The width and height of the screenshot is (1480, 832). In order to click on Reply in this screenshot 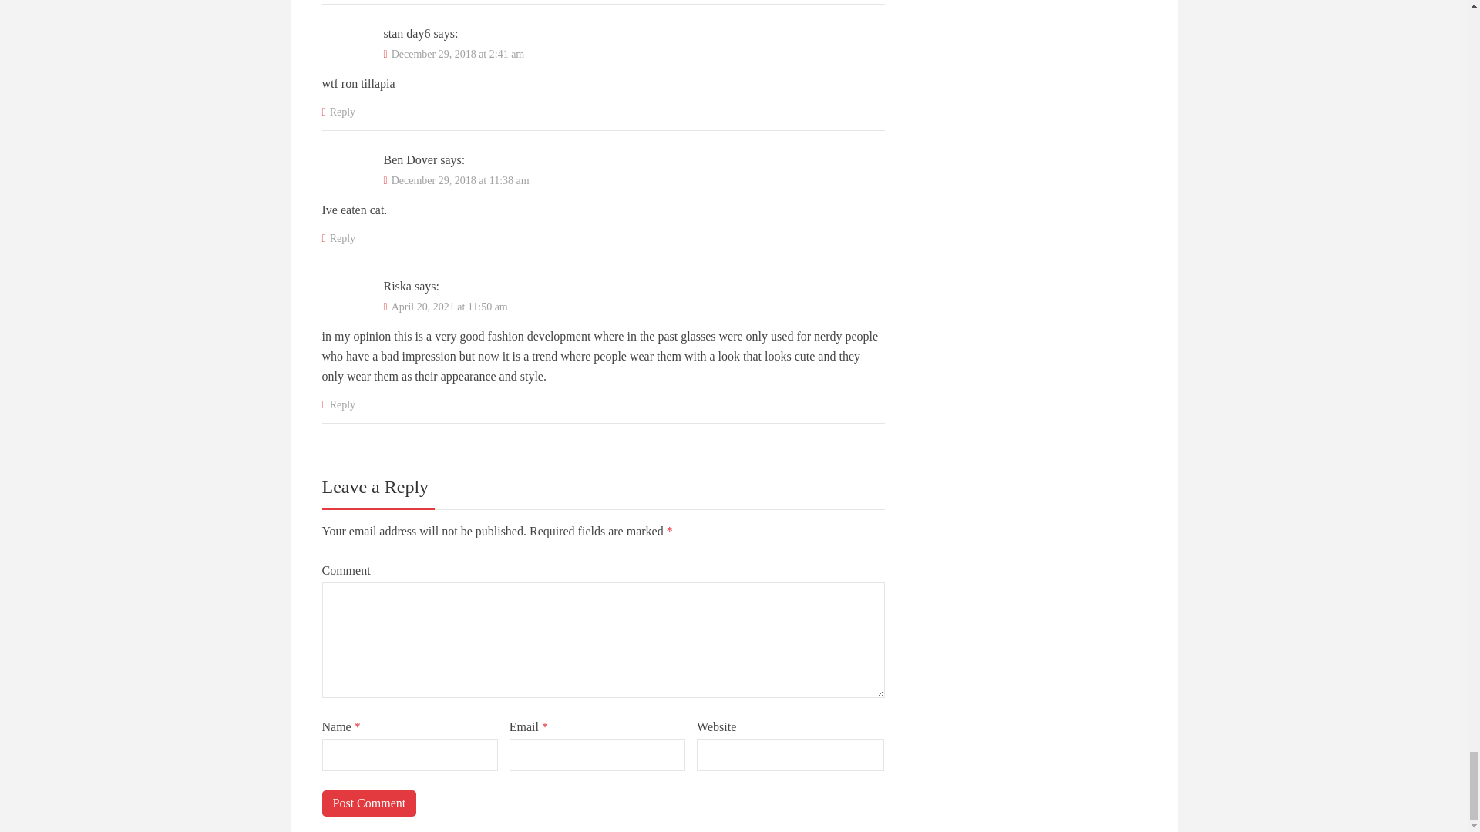, I will do `click(339, 239)`.